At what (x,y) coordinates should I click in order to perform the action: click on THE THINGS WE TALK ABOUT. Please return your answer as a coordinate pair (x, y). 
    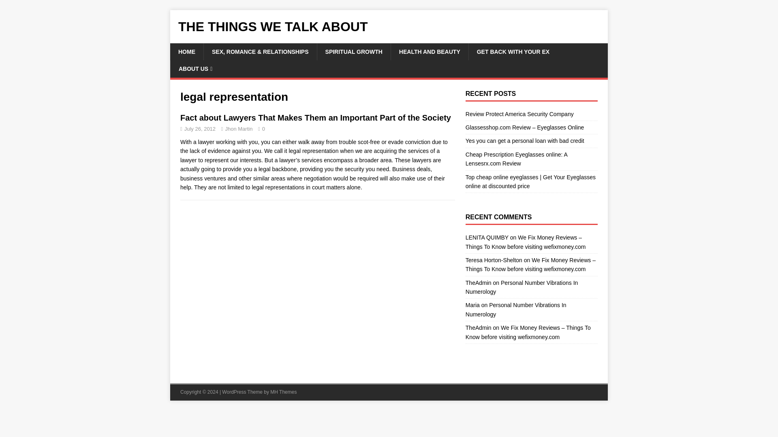
    Looking at the image, I should click on (389, 27).